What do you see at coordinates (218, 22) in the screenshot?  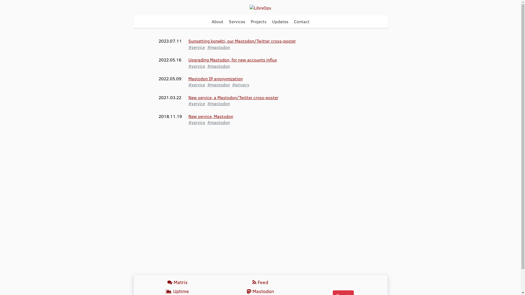 I see `About` at bounding box center [218, 22].